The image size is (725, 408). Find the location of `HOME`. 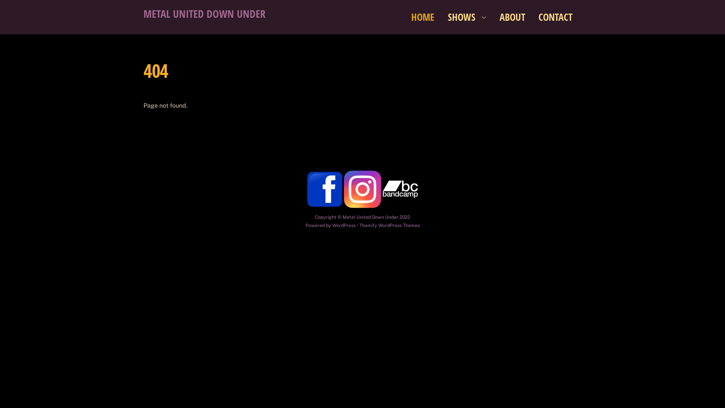

HOME is located at coordinates (423, 17).